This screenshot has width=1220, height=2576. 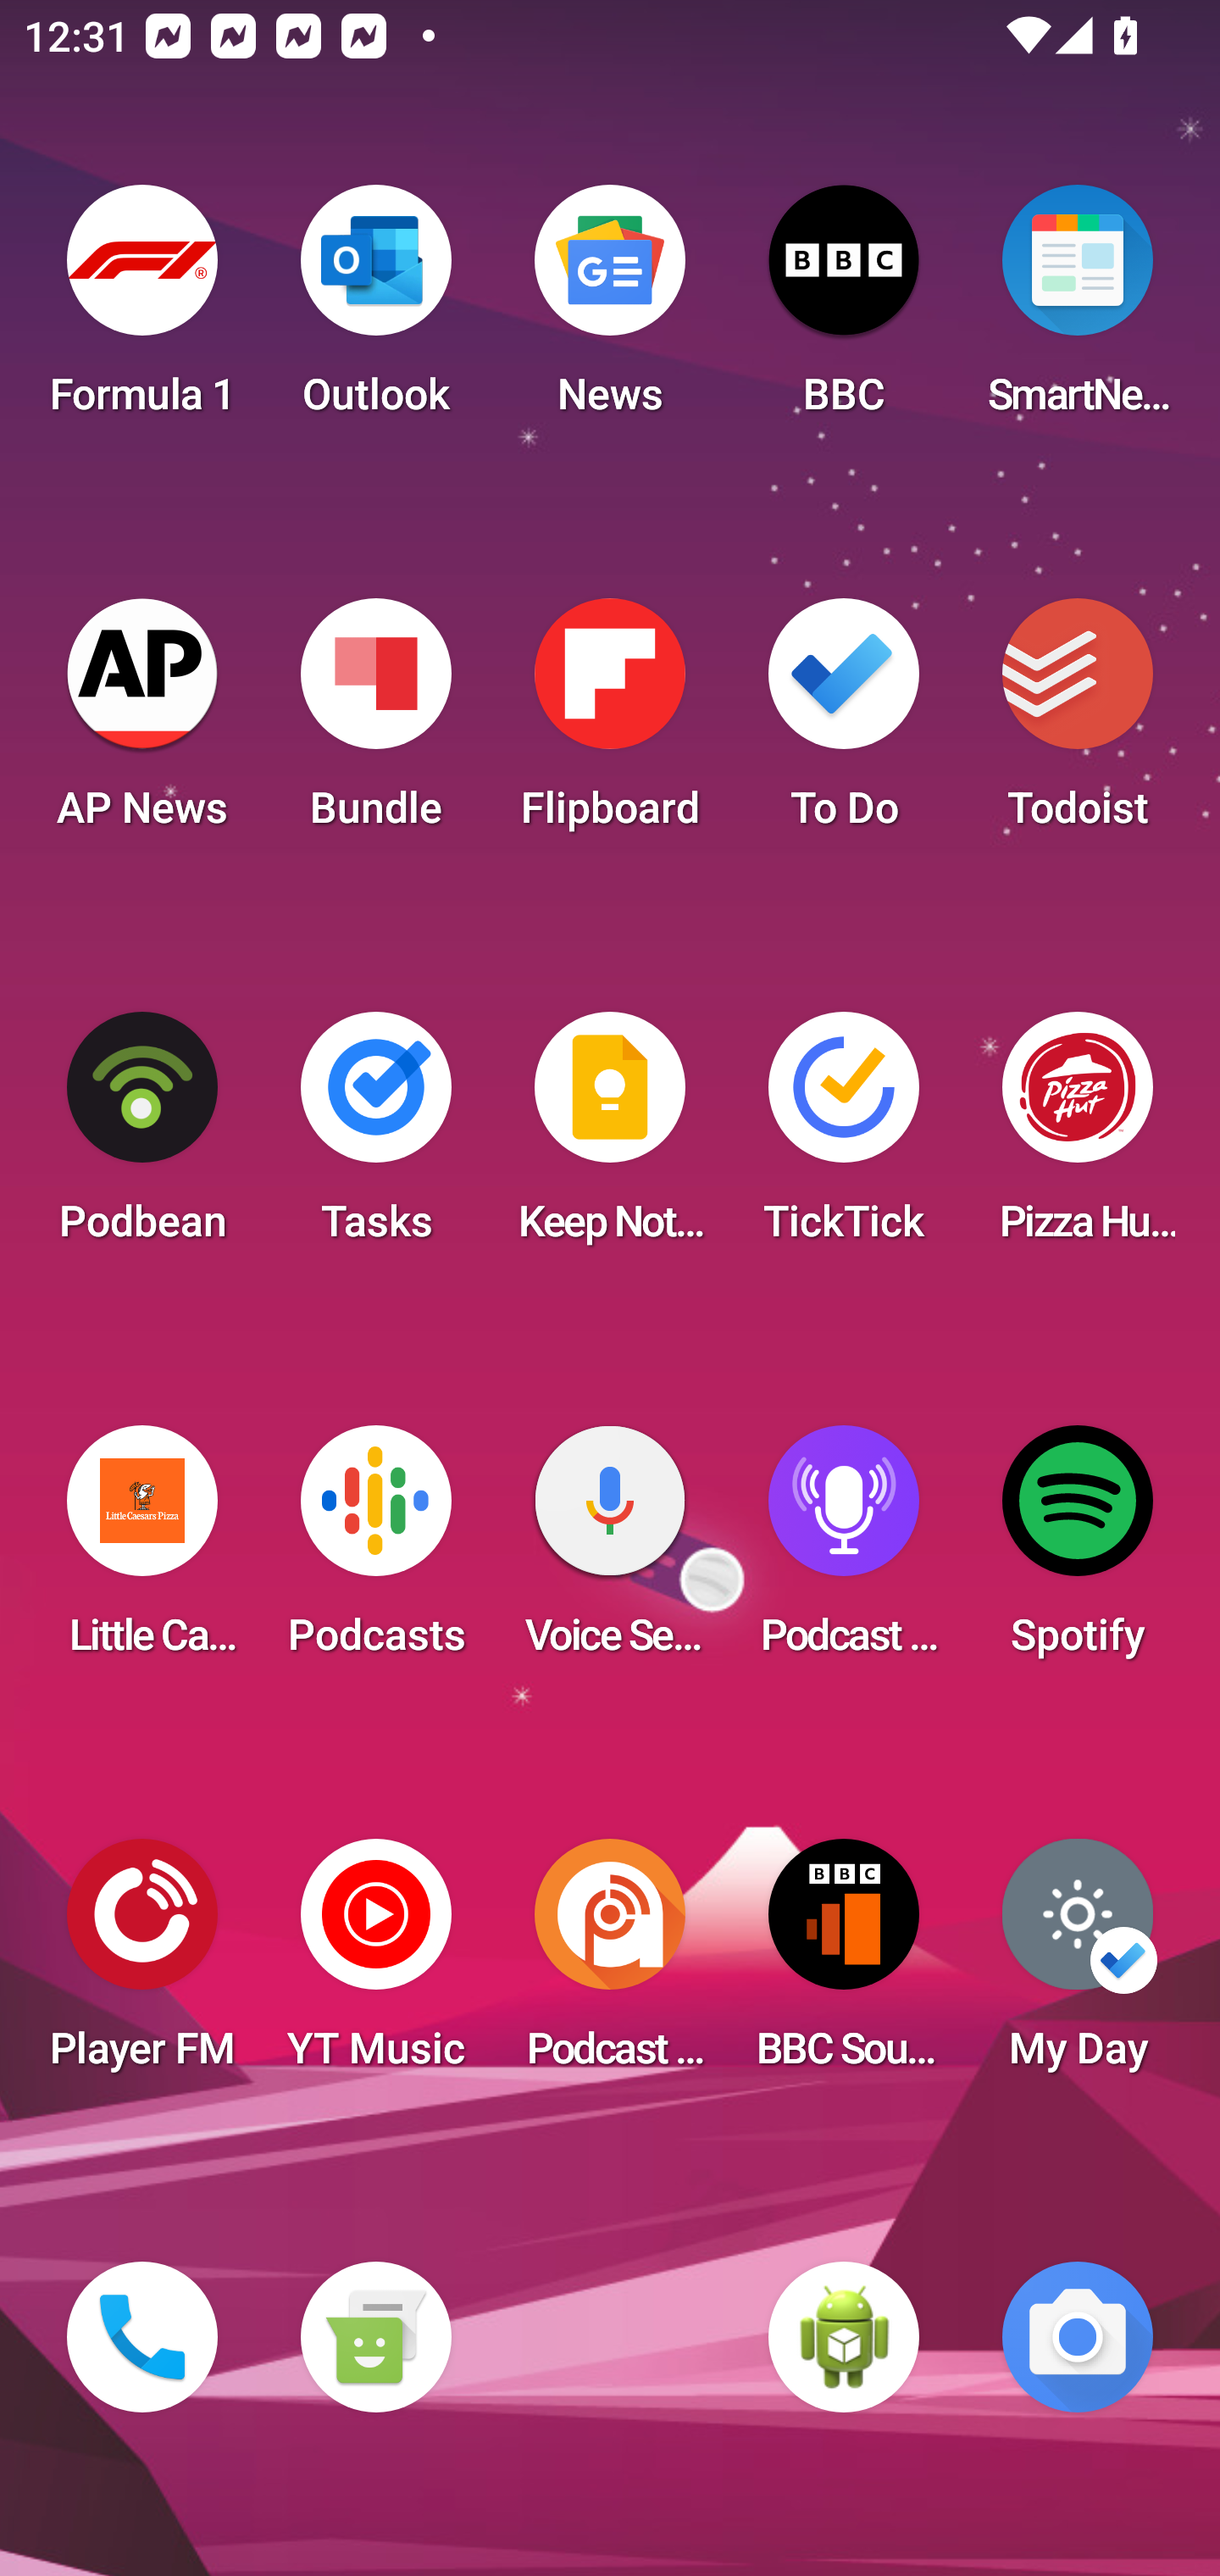 I want to click on Todoist, so click(x=1078, y=724).